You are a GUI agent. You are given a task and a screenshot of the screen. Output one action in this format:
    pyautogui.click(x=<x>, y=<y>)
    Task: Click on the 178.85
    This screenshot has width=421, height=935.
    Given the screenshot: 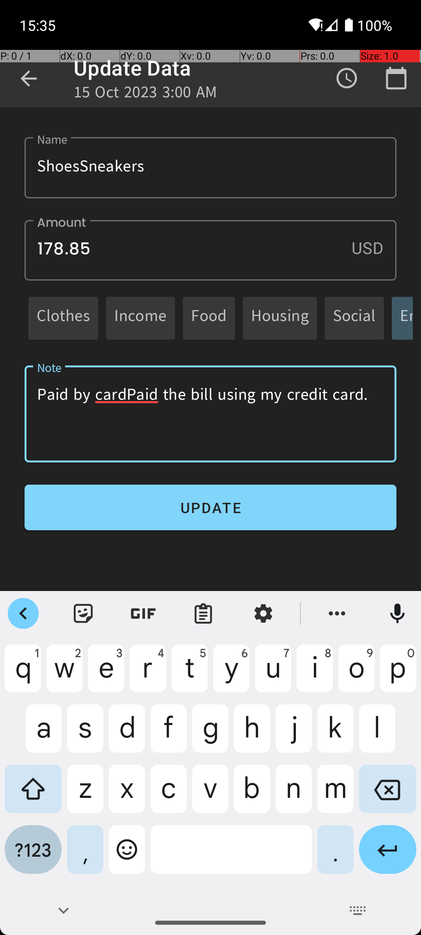 What is the action you would take?
    pyautogui.click(x=210, y=250)
    